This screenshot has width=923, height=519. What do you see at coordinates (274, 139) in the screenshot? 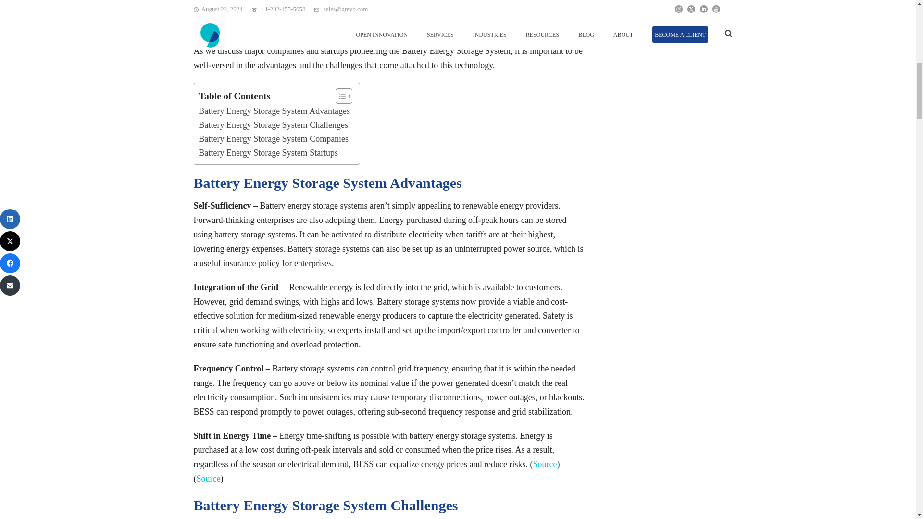
I see `Battery Energy Storage System Companies` at bounding box center [274, 139].